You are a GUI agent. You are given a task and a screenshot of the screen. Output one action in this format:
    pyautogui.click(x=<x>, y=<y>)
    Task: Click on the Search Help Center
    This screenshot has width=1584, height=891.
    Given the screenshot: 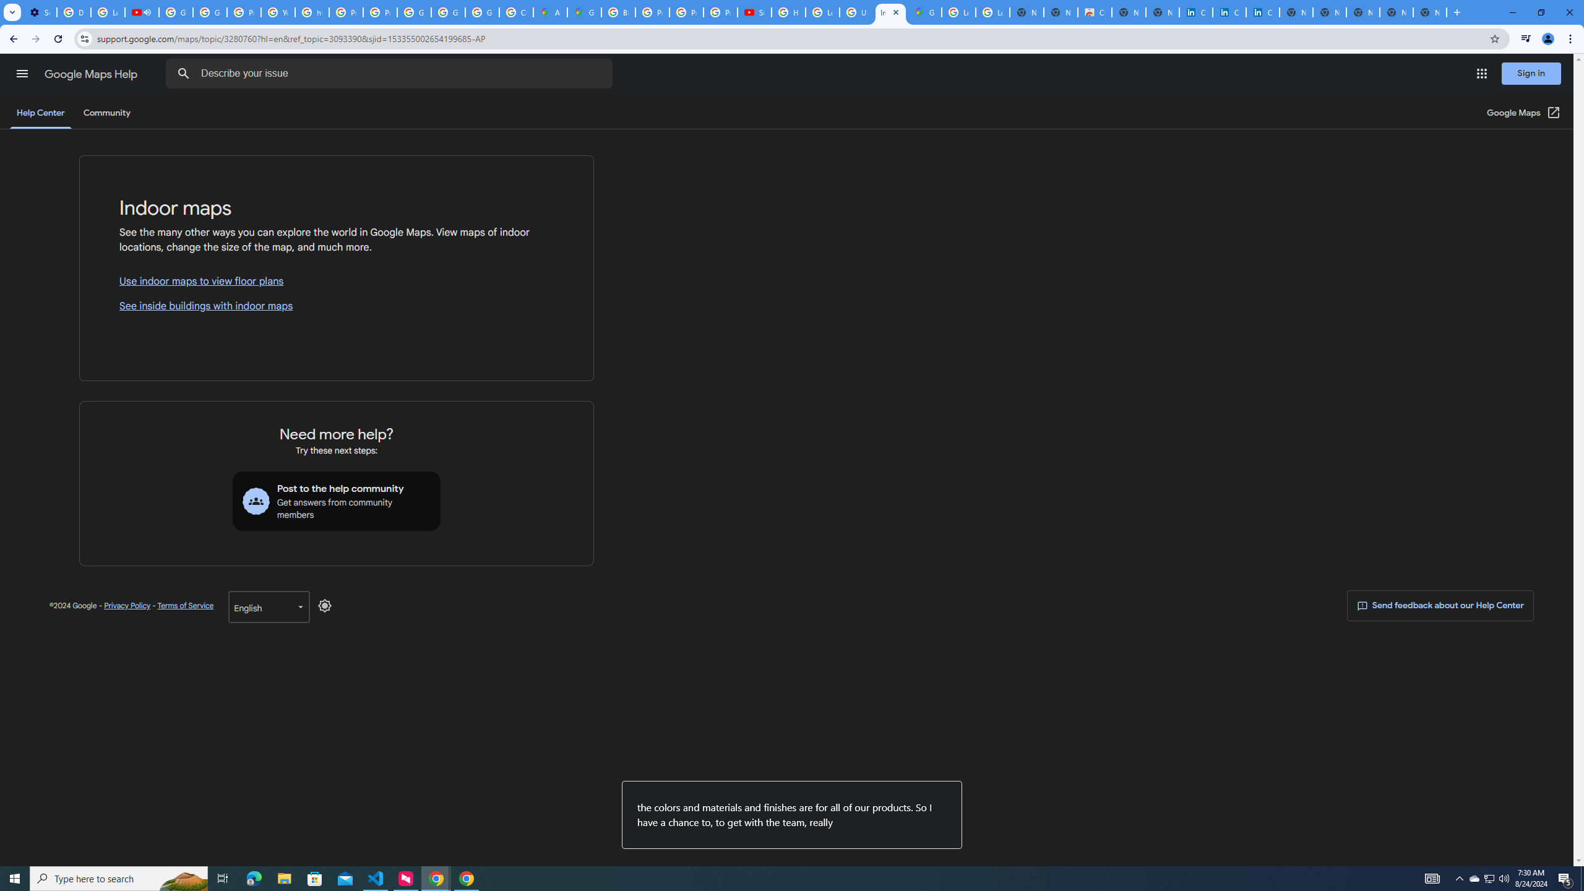 What is the action you would take?
    pyautogui.click(x=183, y=74)
    